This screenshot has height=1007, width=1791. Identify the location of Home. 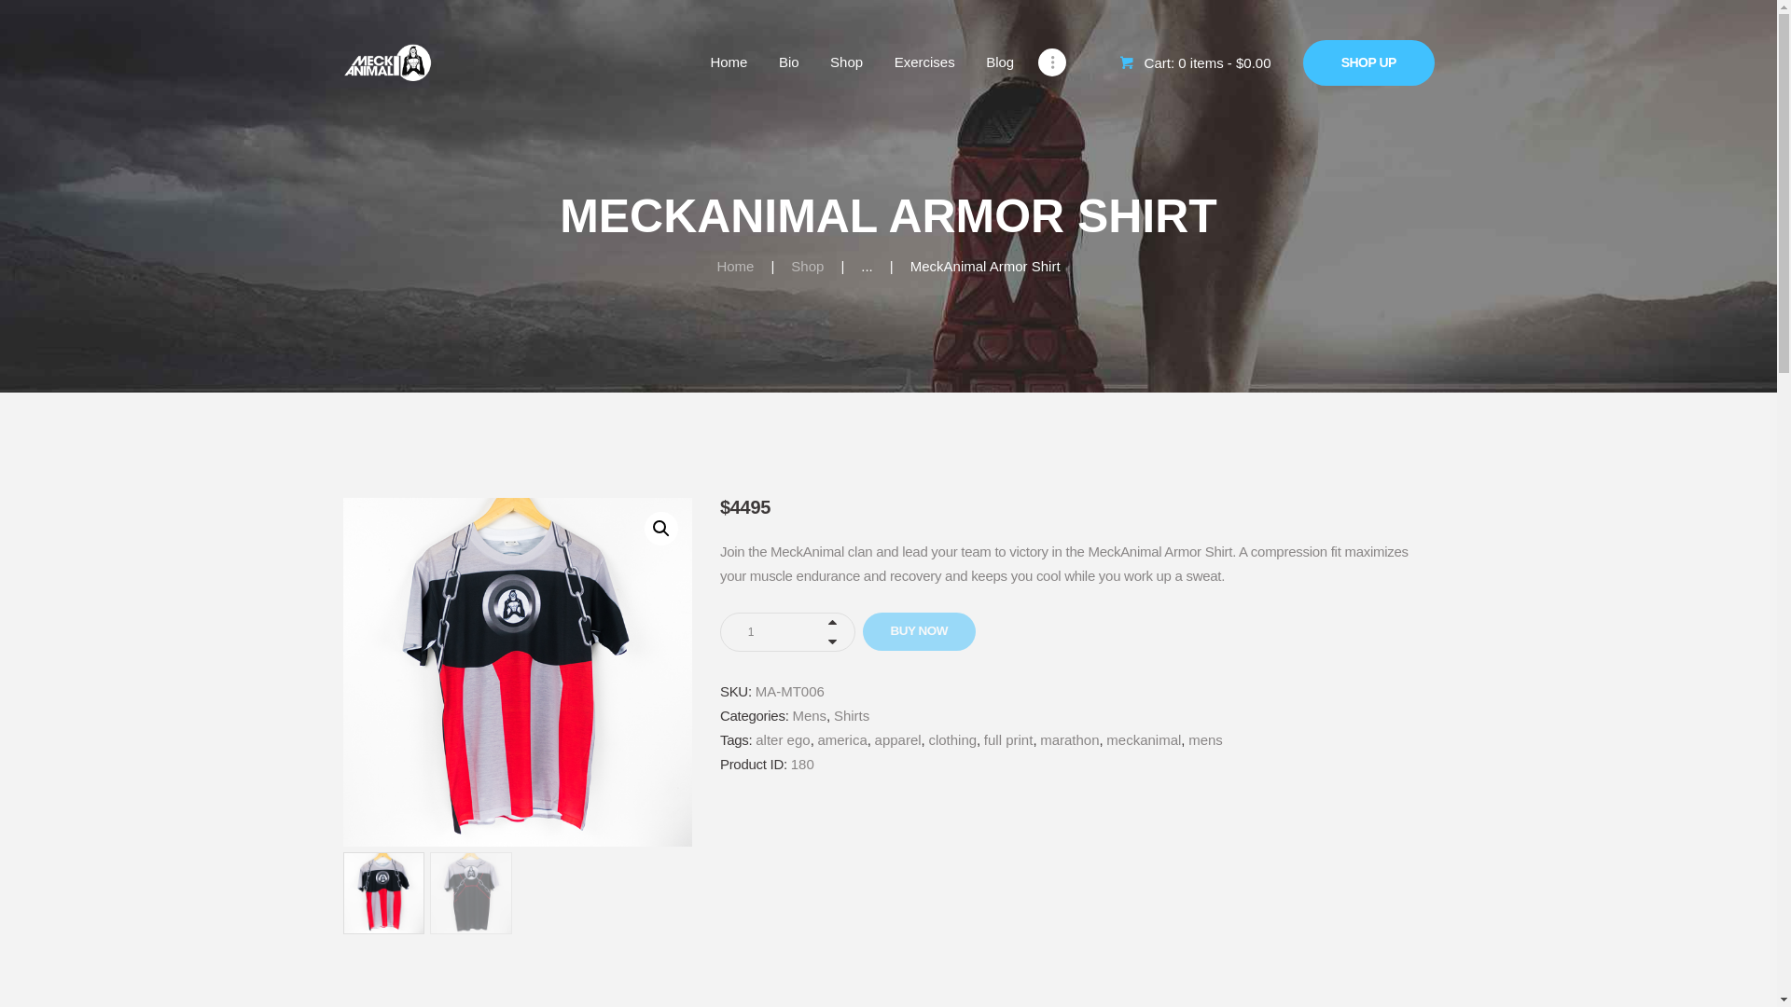
(735, 266).